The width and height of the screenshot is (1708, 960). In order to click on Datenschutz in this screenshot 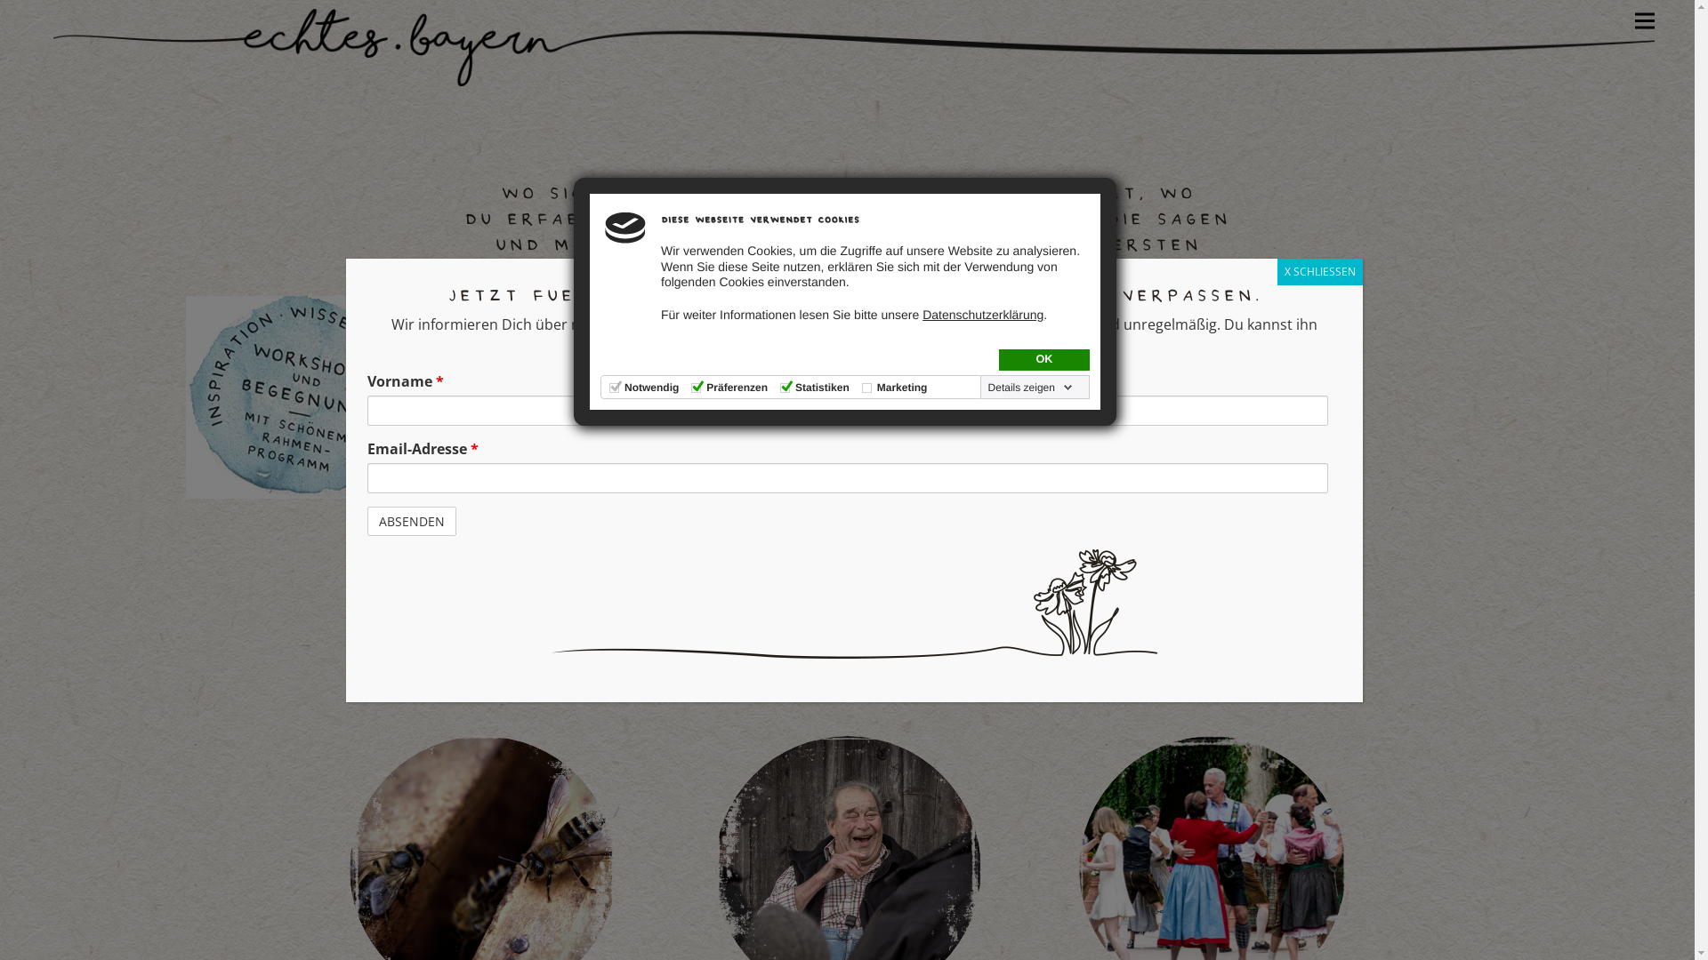, I will do `click(911, 485)`.